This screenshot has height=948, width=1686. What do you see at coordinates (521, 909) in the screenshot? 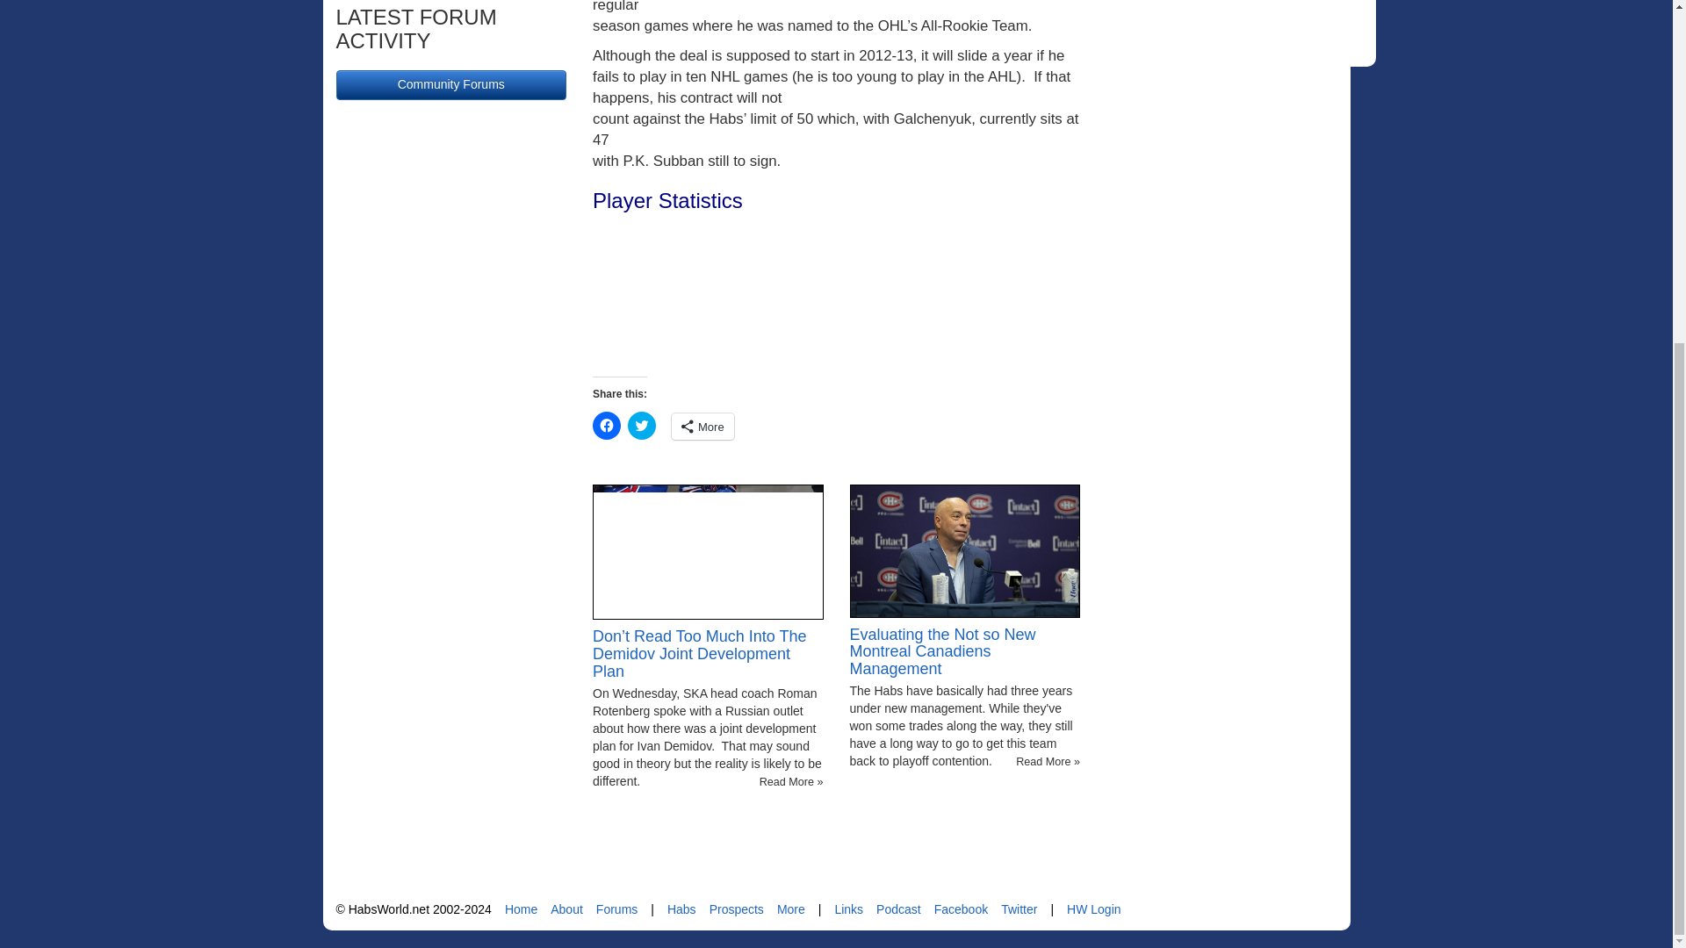
I see `Home` at bounding box center [521, 909].